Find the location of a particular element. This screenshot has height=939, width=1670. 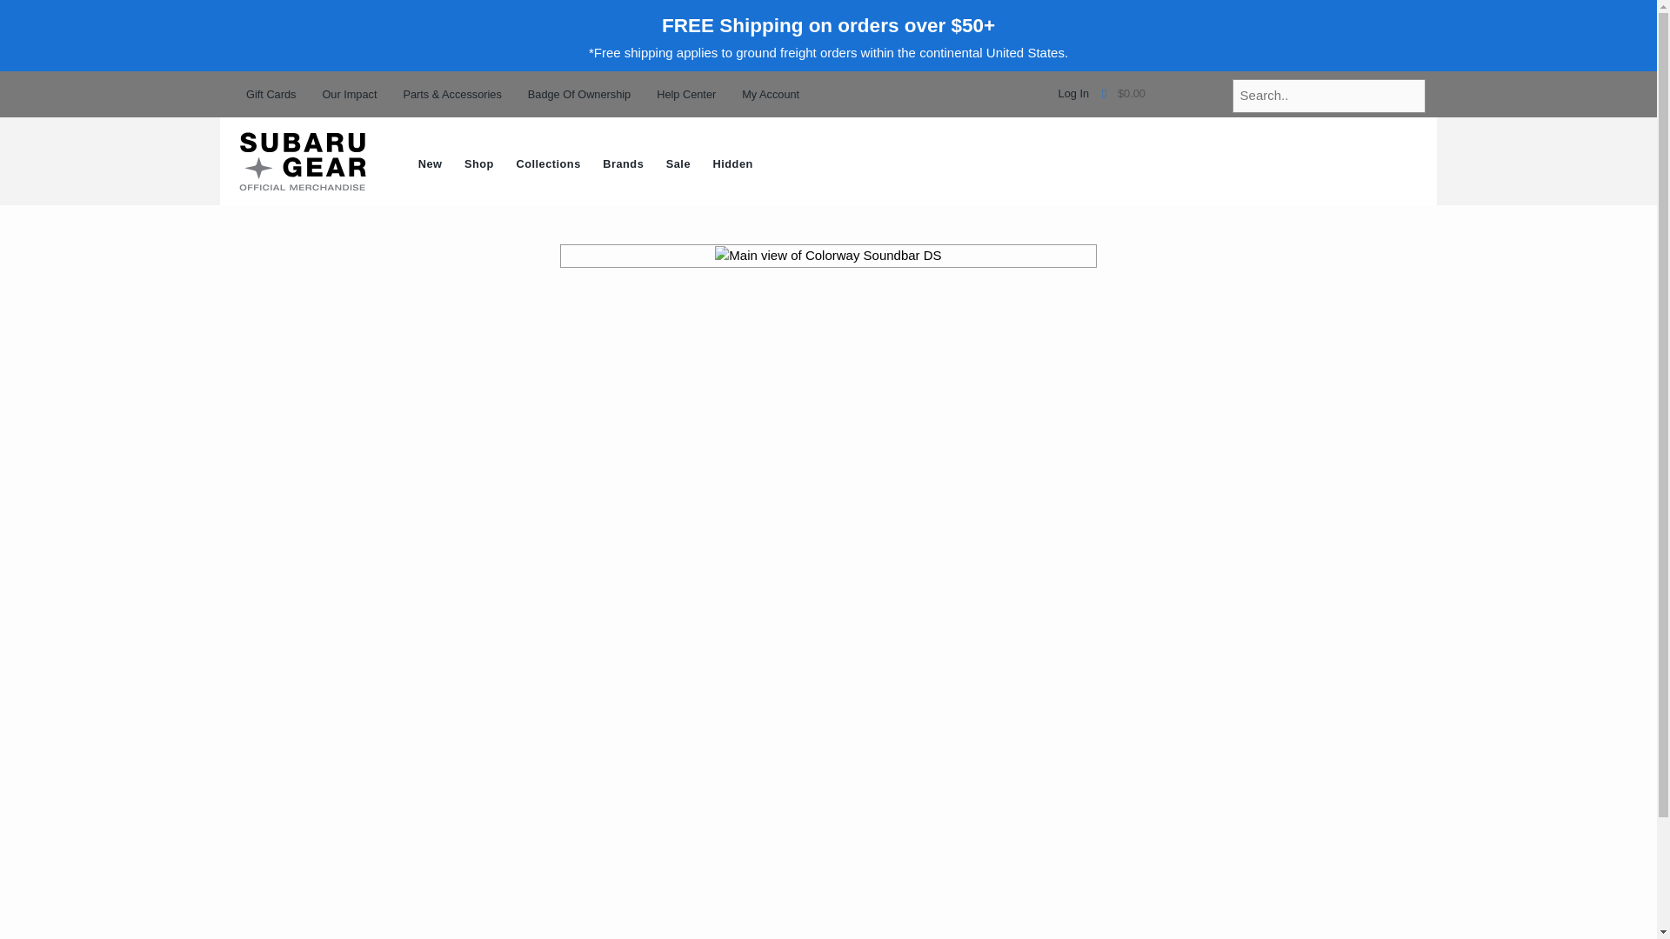

Collections is located at coordinates (549, 165).